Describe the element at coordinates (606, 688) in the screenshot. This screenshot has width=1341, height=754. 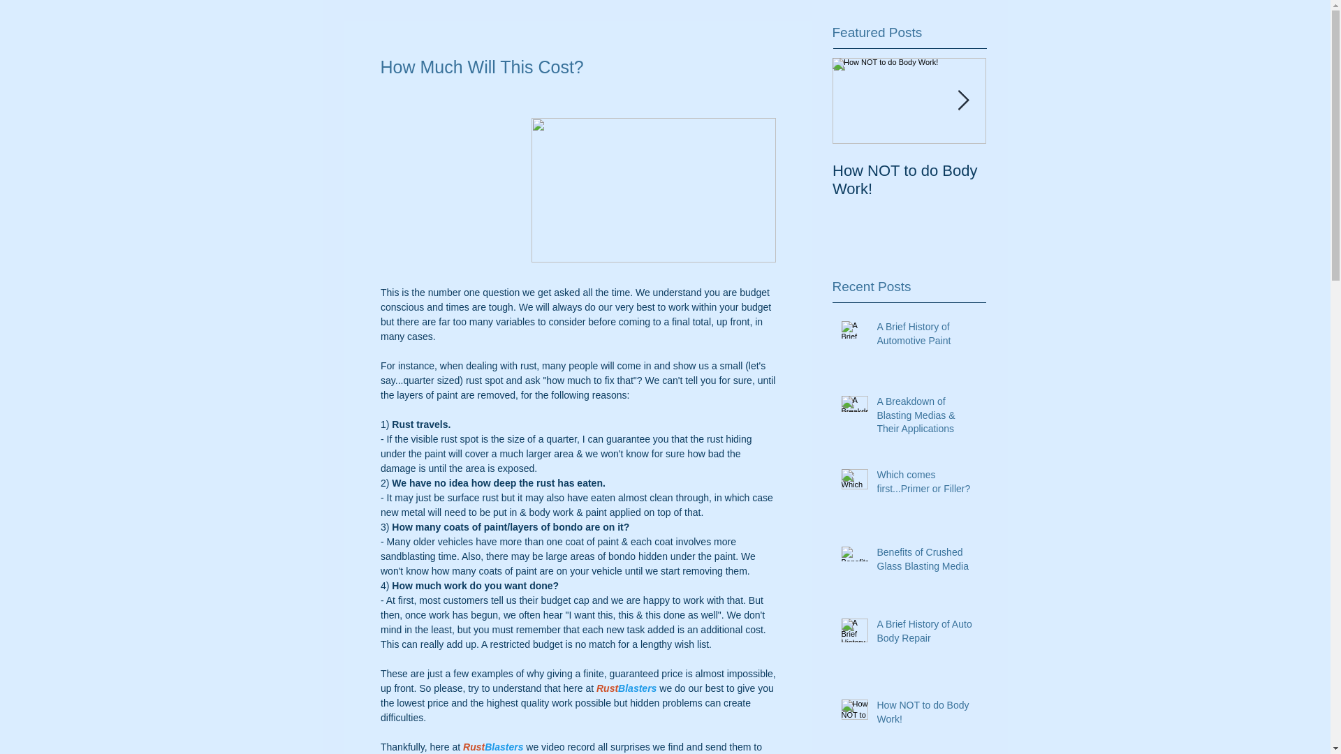
I see `Rust` at that location.